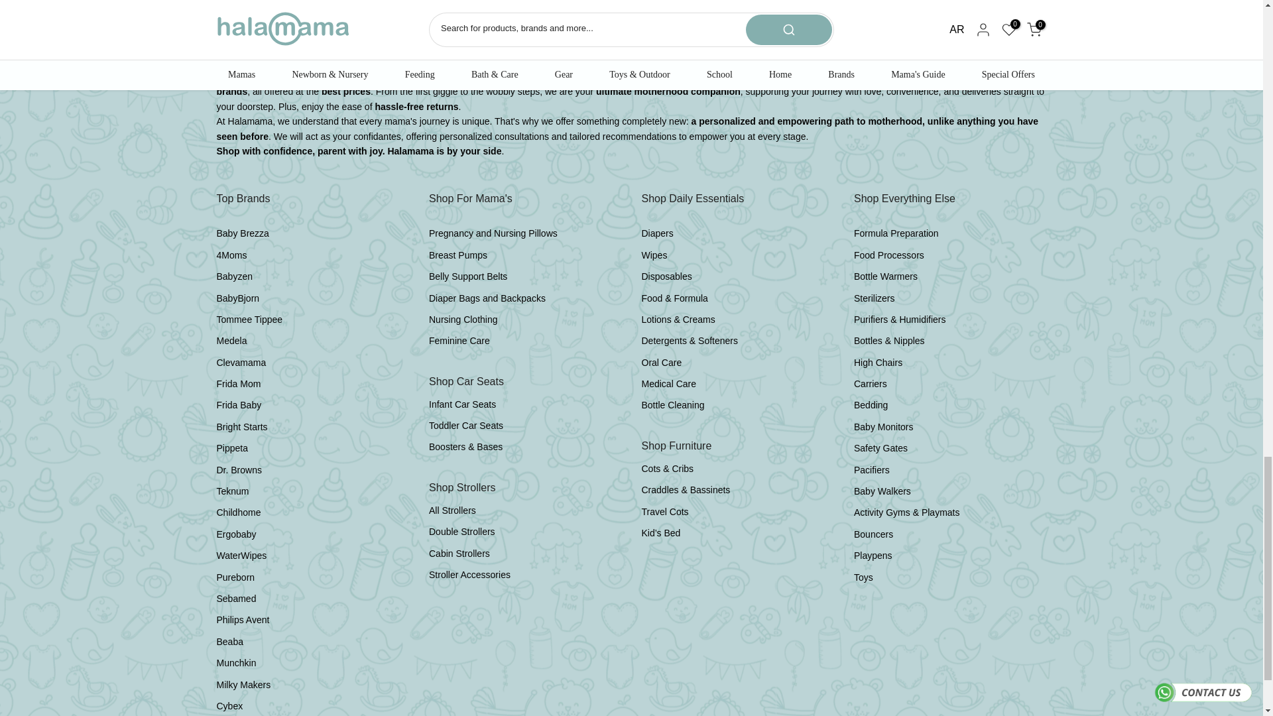  What do you see at coordinates (961, 20) in the screenshot?
I see `Linkedin` at bounding box center [961, 20].